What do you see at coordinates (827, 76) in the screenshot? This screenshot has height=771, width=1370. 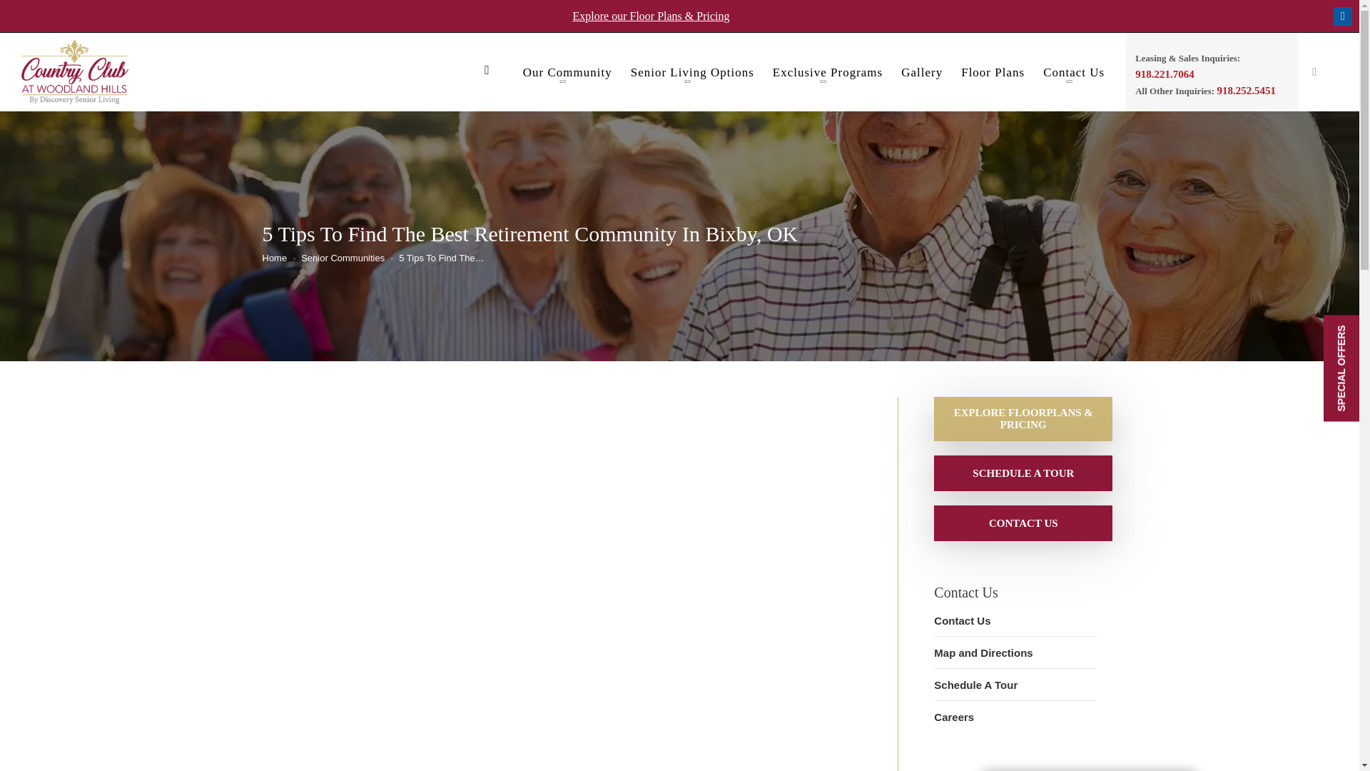 I see `Exclusive Programs` at bounding box center [827, 76].